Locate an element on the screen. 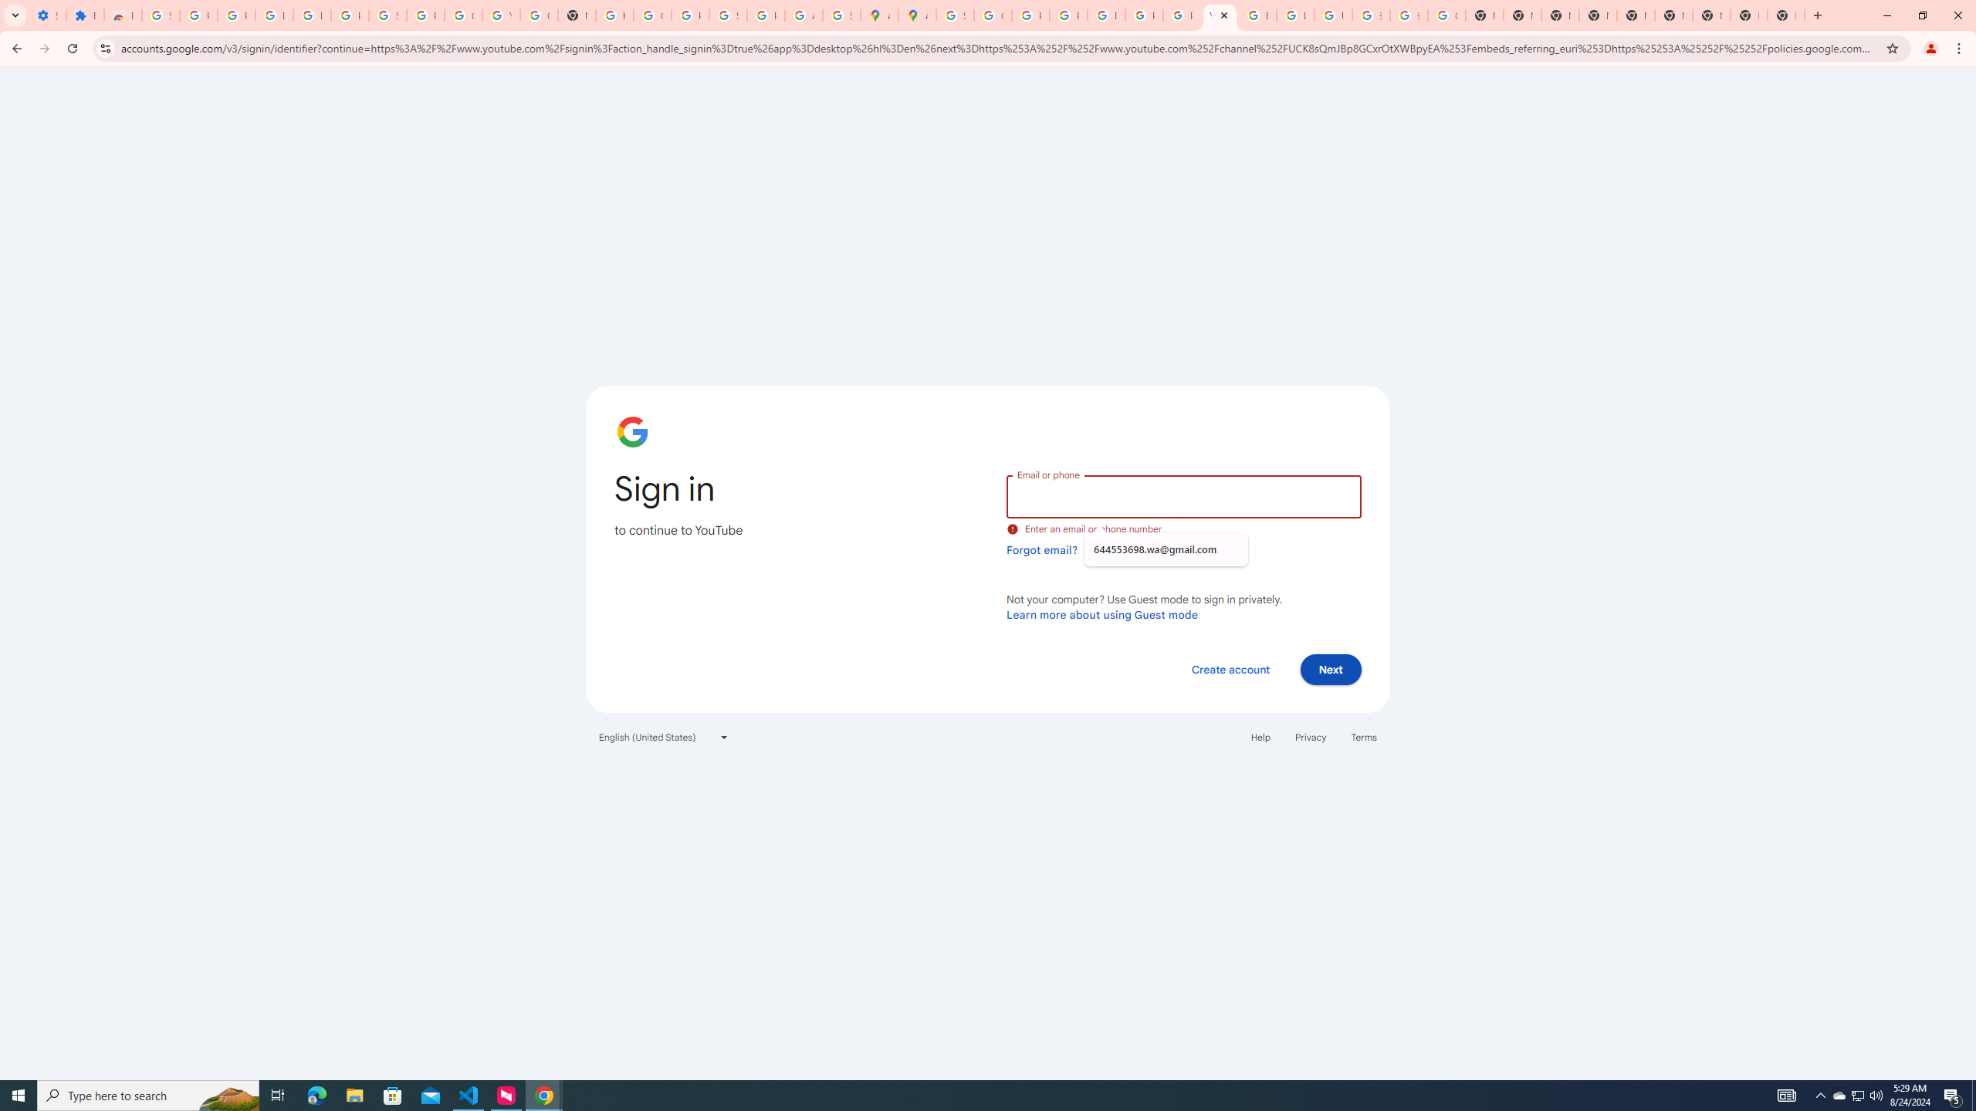  Sign in - Google Accounts is located at coordinates (161, 15).